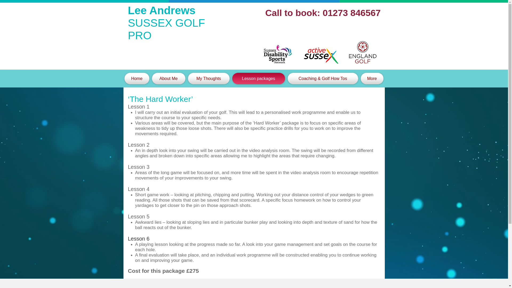  What do you see at coordinates (137, 78) in the screenshot?
I see `Home` at bounding box center [137, 78].